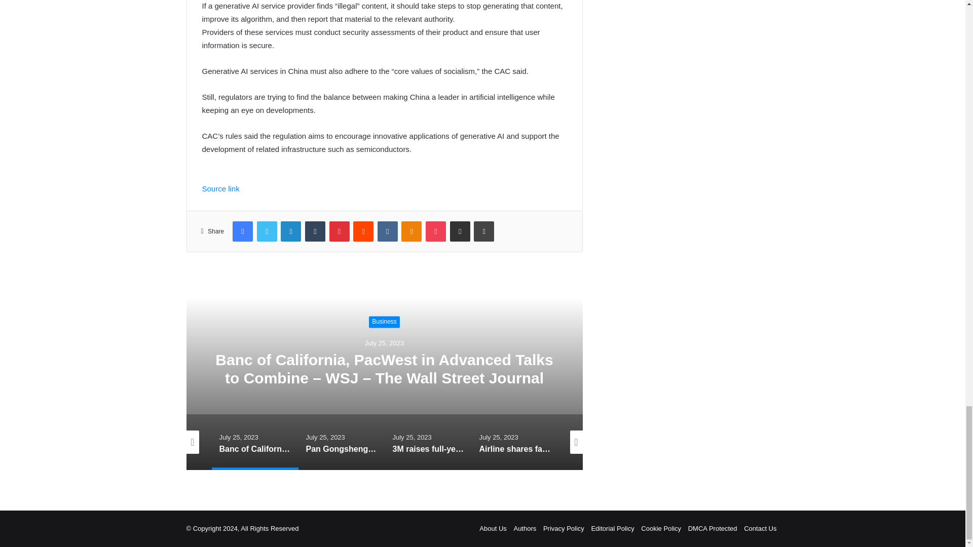 This screenshot has width=973, height=547. What do you see at coordinates (363, 231) in the screenshot?
I see `Reddit` at bounding box center [363, 231].